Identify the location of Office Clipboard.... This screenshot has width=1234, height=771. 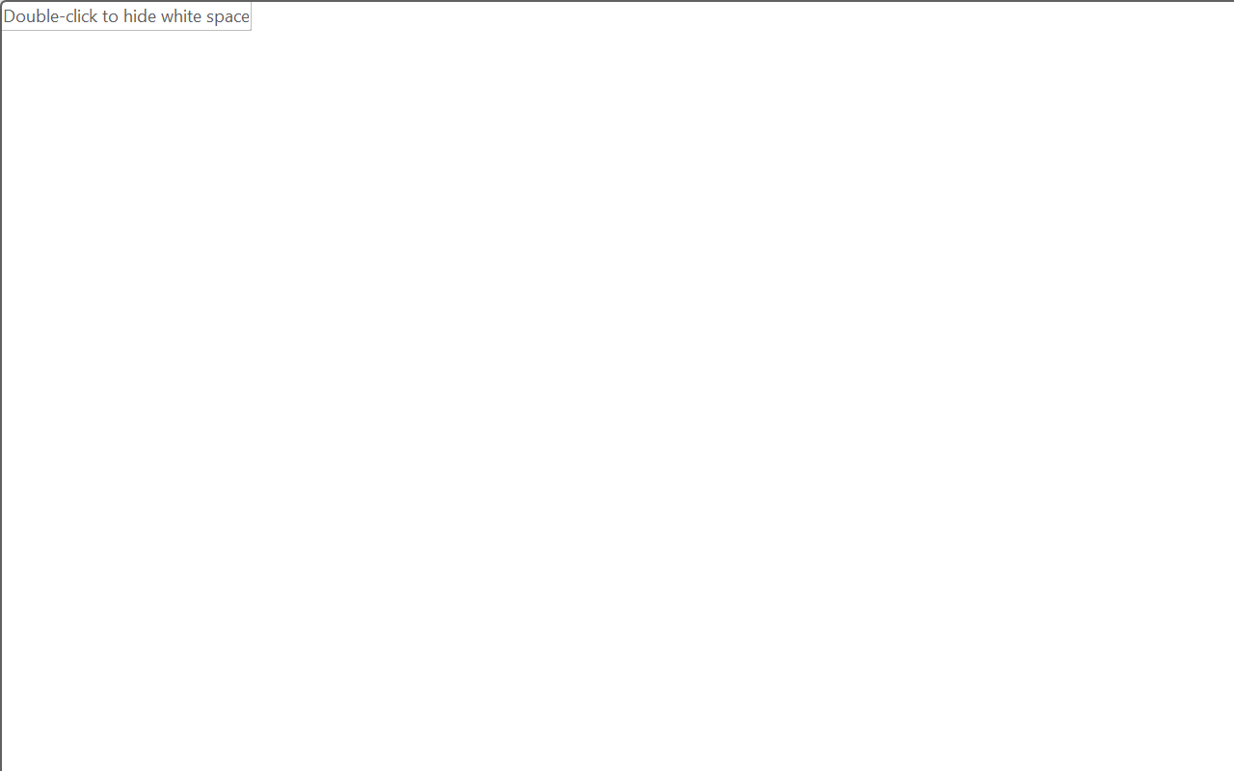
(126, 243).